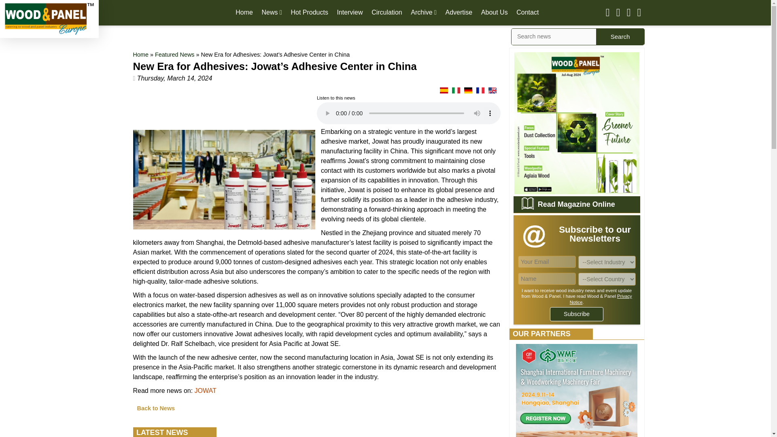 The width and height of the screenshot is (777, 437). Describe the element at coordinates (140, 54) in the screenshot. I see `Home` at that location.